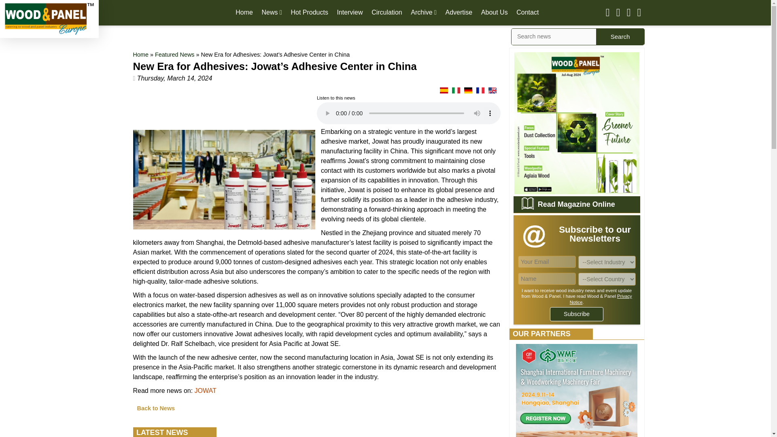 The width and height of the screenshot is (777, 437). Describe the element at coordinates (140, 54) in the screenshot. I see `Home` at that location.